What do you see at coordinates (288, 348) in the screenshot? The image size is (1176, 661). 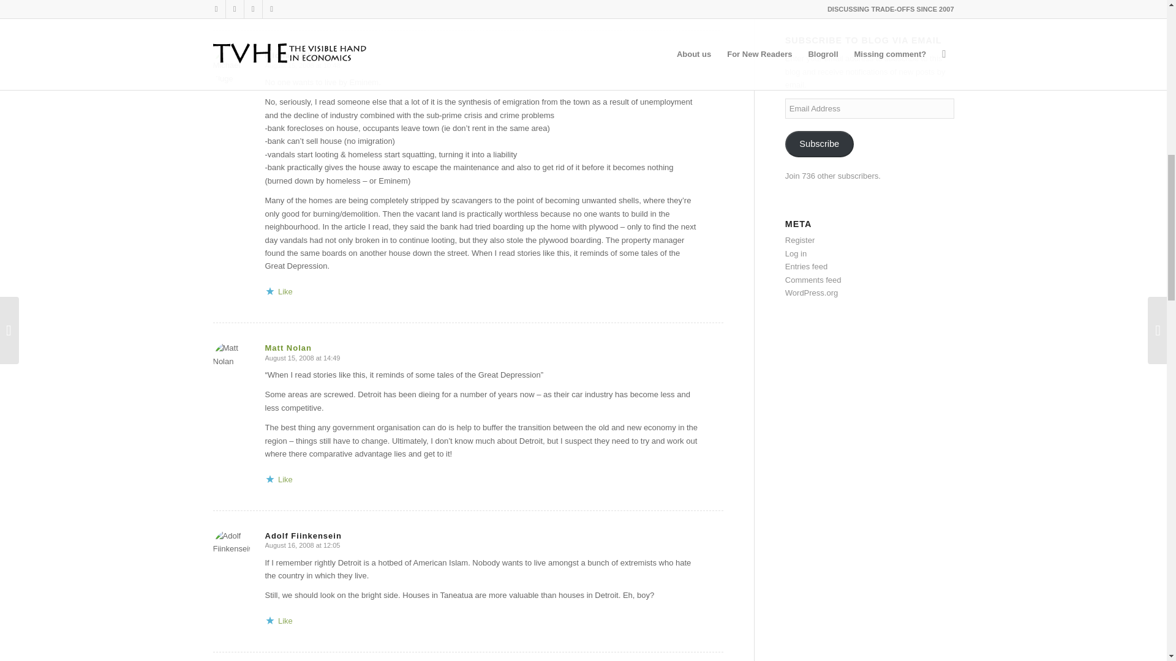 I see `Matt Nolan` at bounding box center [288, 348].